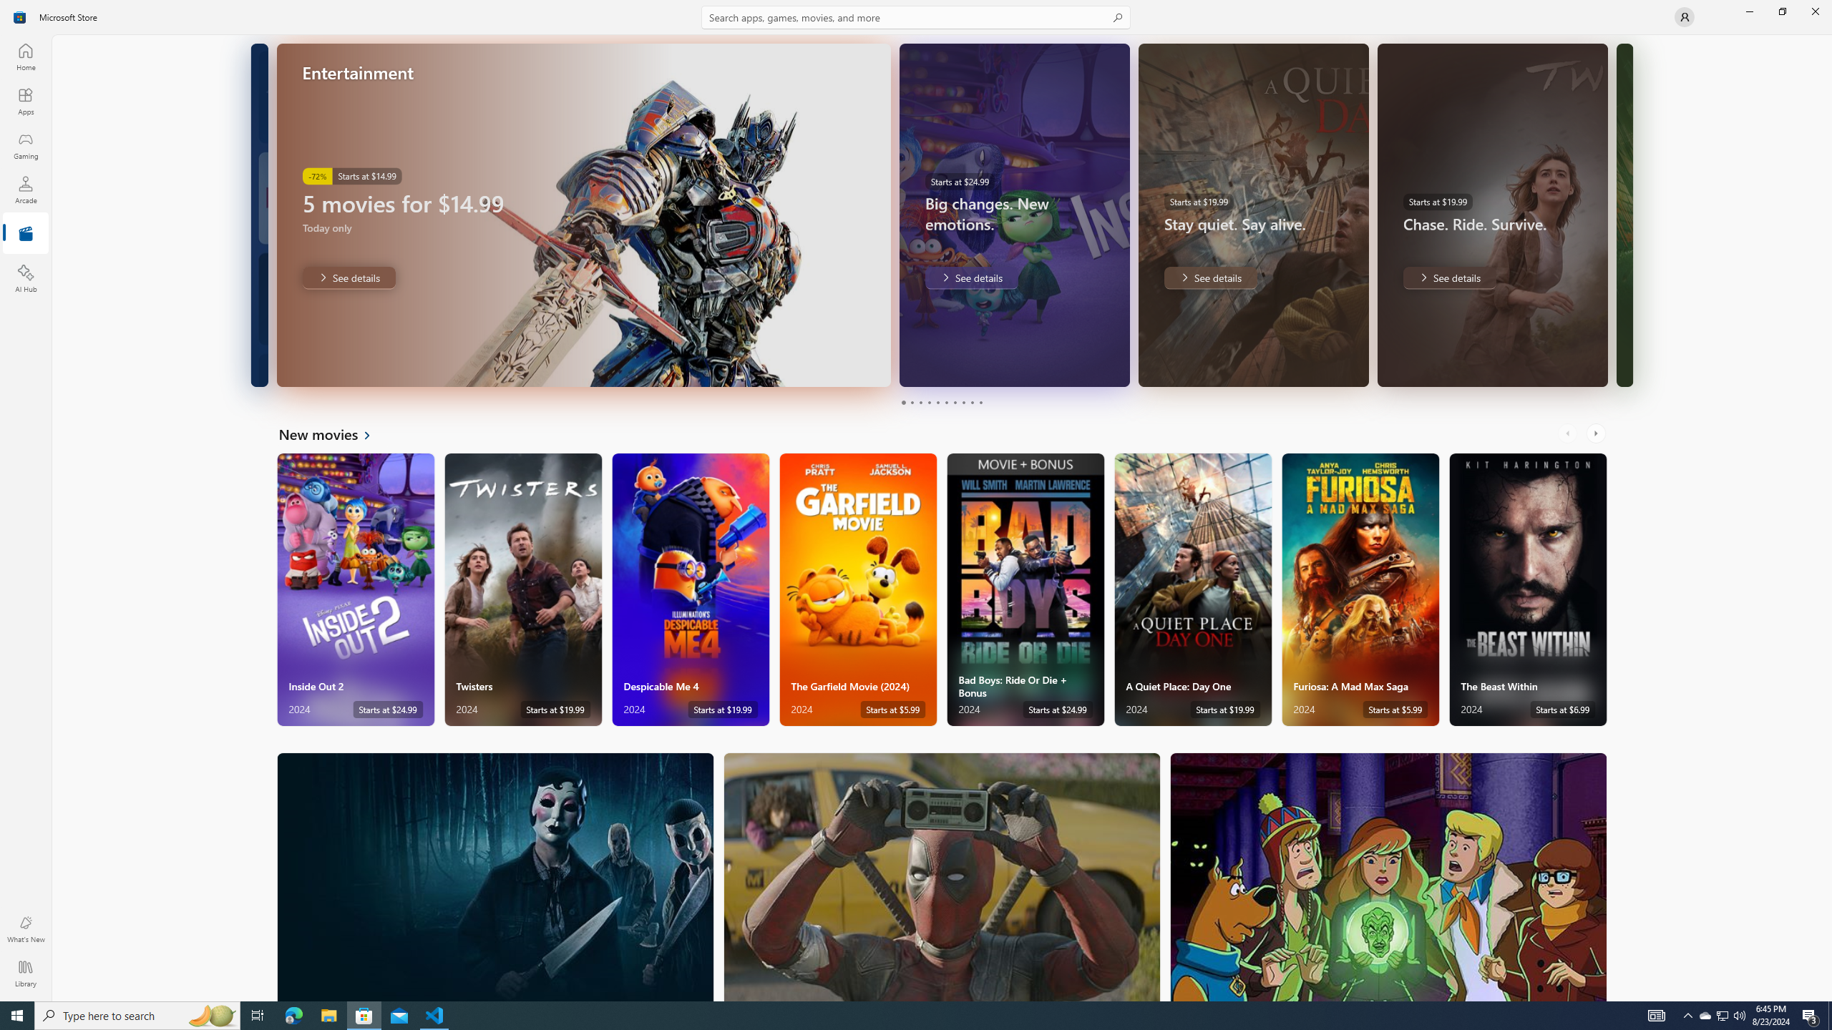 The height and width of the screenshot is (1030, 1832). Describe the element at coordinates (26, 145) in the screenshot. I see `Gaming` at that location.